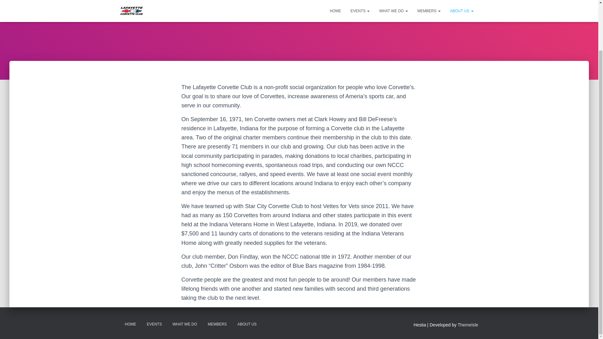 The width and height of the screenshot is (603, 339). Describe the element at coordinates (217, 324) in the screenshot. I see `MEMBERS` at that location.